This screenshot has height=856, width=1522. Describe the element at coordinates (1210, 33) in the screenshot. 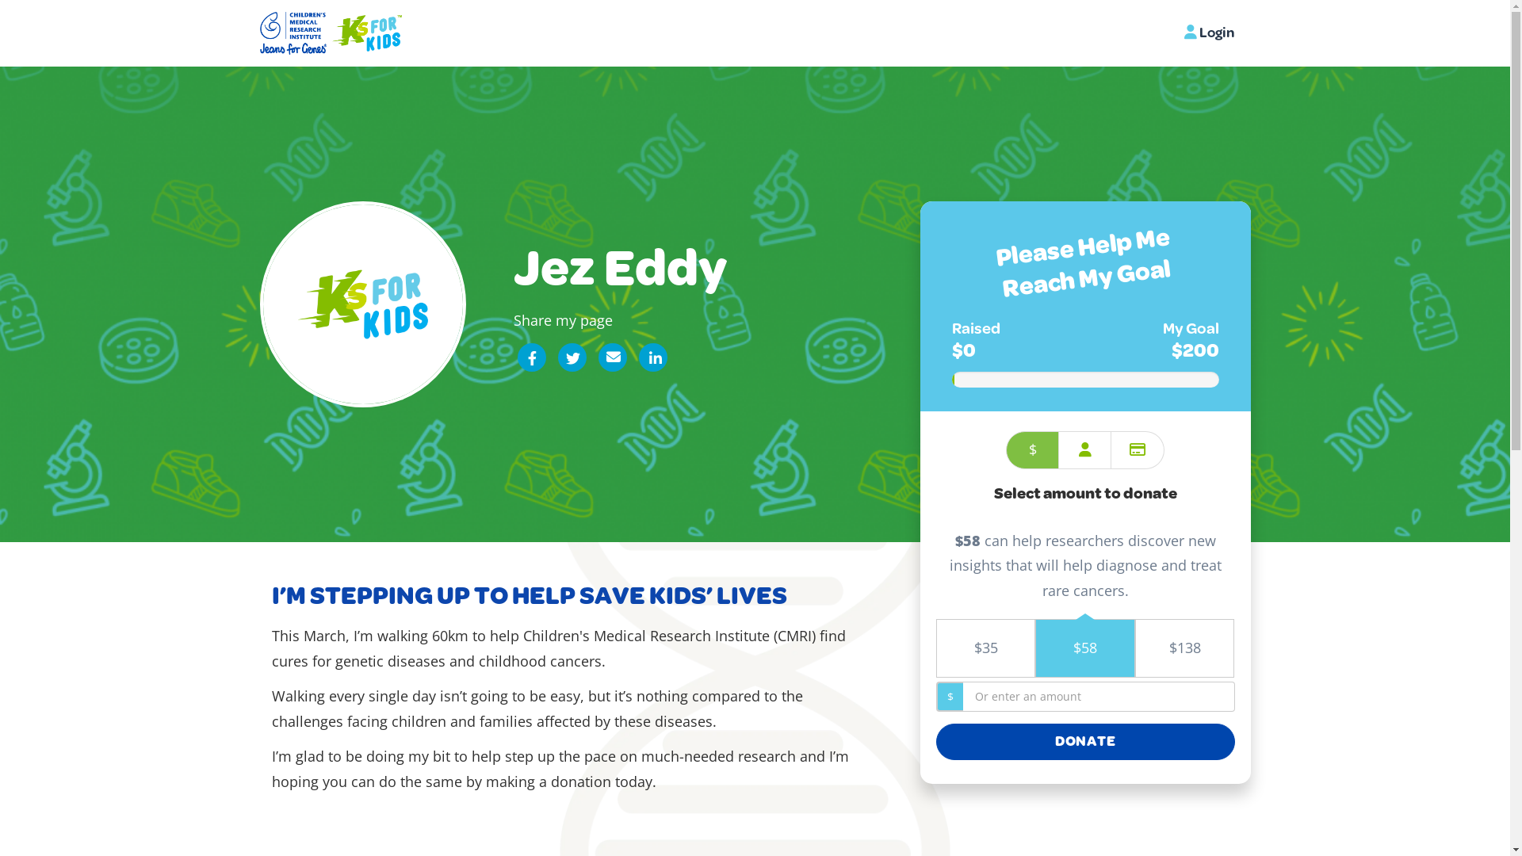

I see `Login` at that location.